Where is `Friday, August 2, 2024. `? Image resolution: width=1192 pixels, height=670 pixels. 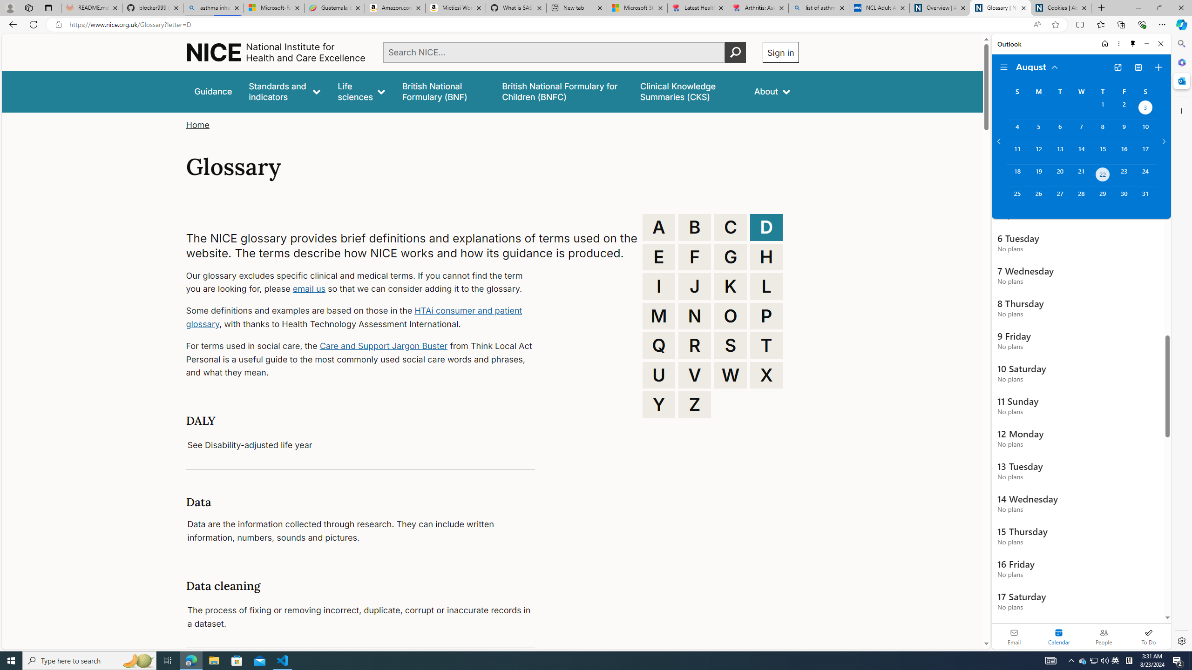 Friday, August 2, 2024.  is located at coordinates (1124, 108).